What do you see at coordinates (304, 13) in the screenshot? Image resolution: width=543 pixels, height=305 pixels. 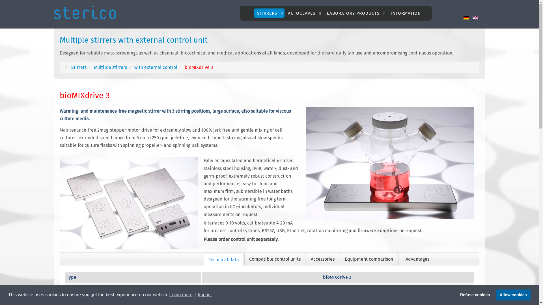 I see `AUTOCLAVES` at bounding box center [304, 13].